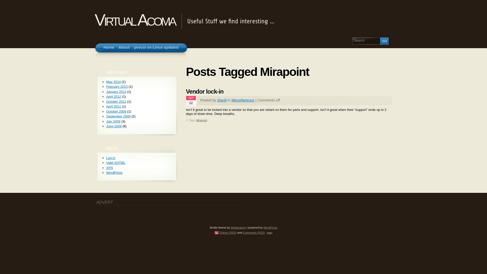  What do you see at coordinates (270, 228) in the screenshot?
I see `WordPress` at bounding box center [270, 228].